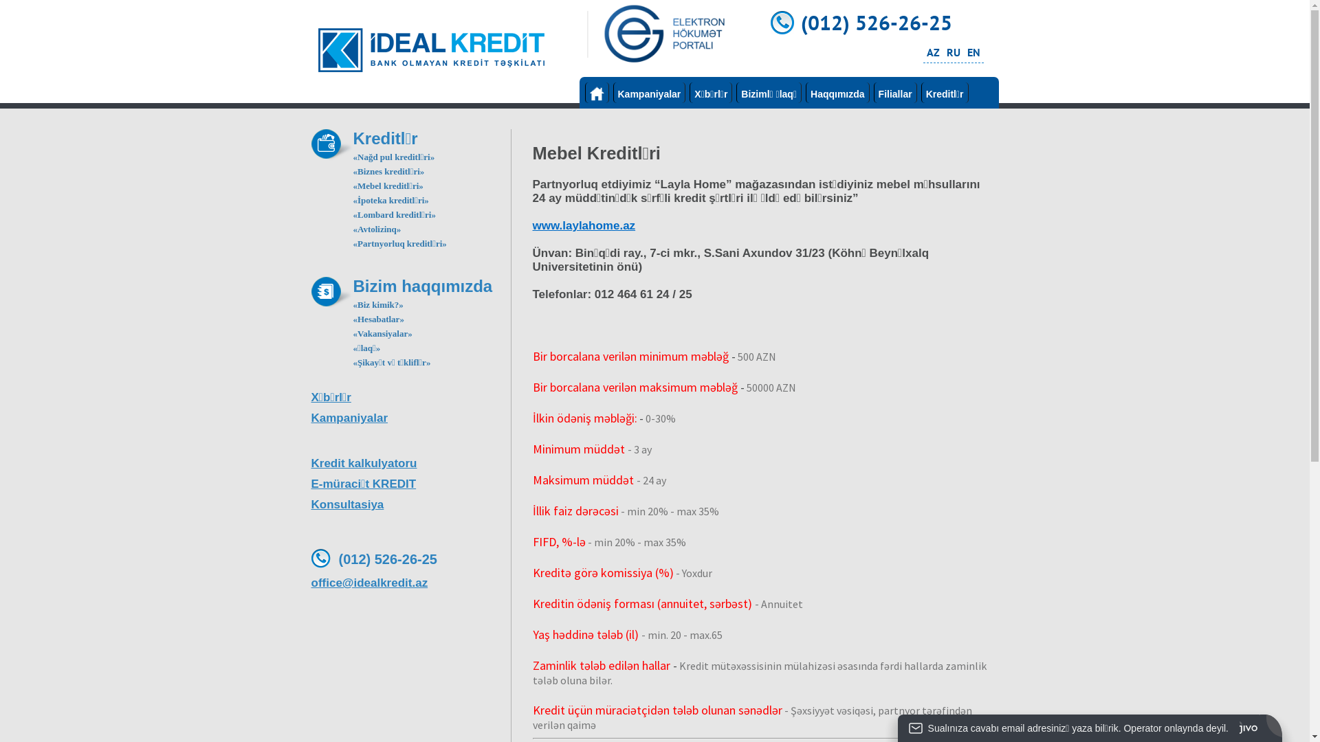 This screenshot has height=742, width=1320. What do you see at coordinates (410, 418) in the screenshot?
I see `Kampaniyalar` at bounding box center [410, 418].